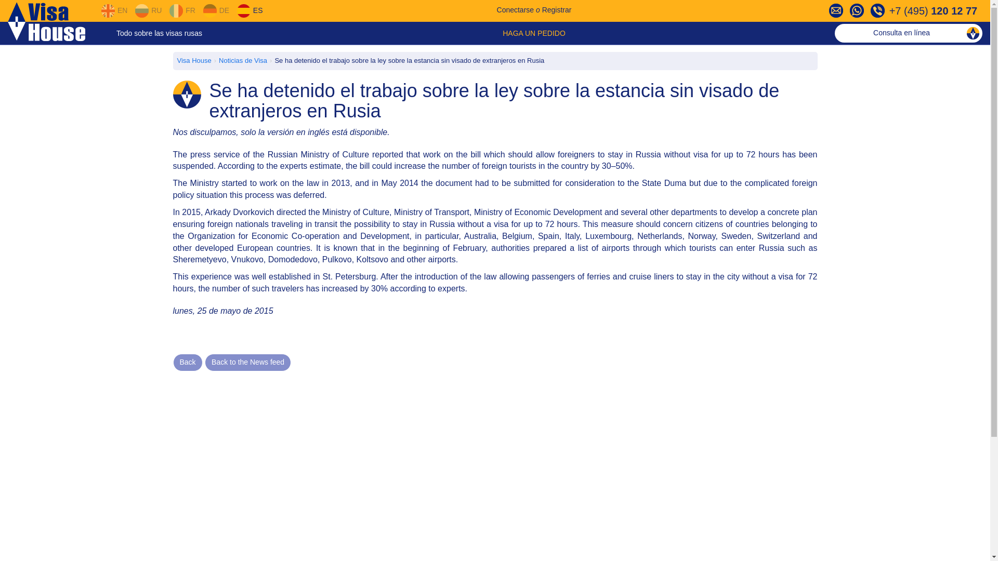 This screenshot has height=561, width=998. I want to click on DE, so click(216, 10).